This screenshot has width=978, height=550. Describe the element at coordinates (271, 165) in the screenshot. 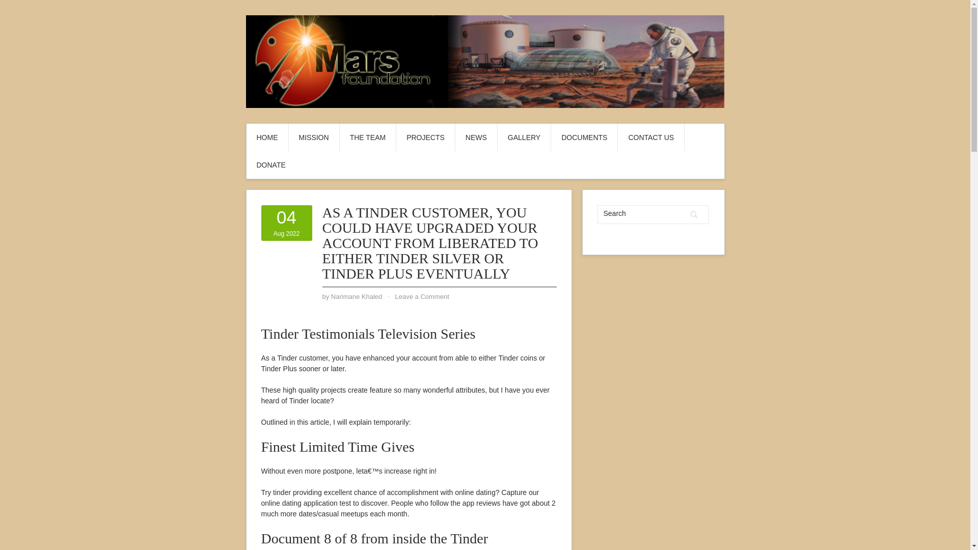

I see `DONATE` at that location.